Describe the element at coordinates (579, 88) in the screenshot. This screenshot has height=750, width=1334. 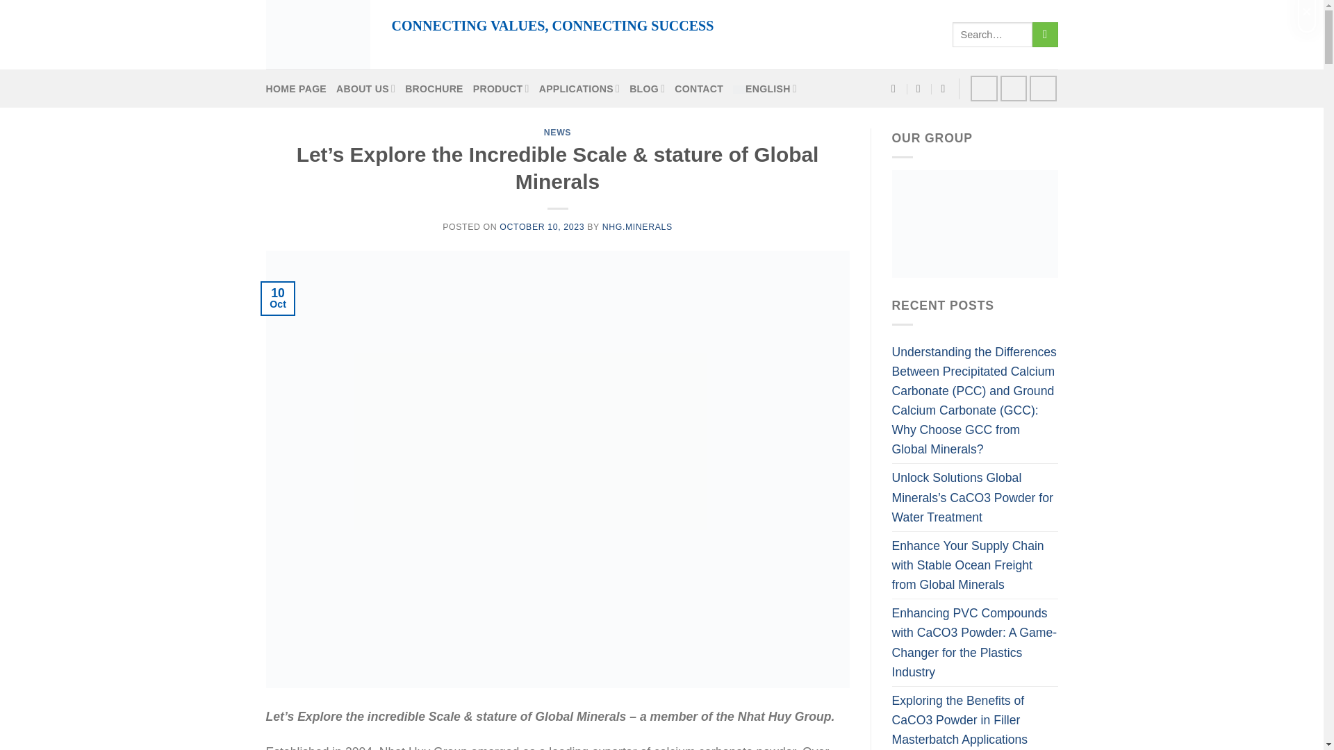
I see `APPLICATIONS` at that location.